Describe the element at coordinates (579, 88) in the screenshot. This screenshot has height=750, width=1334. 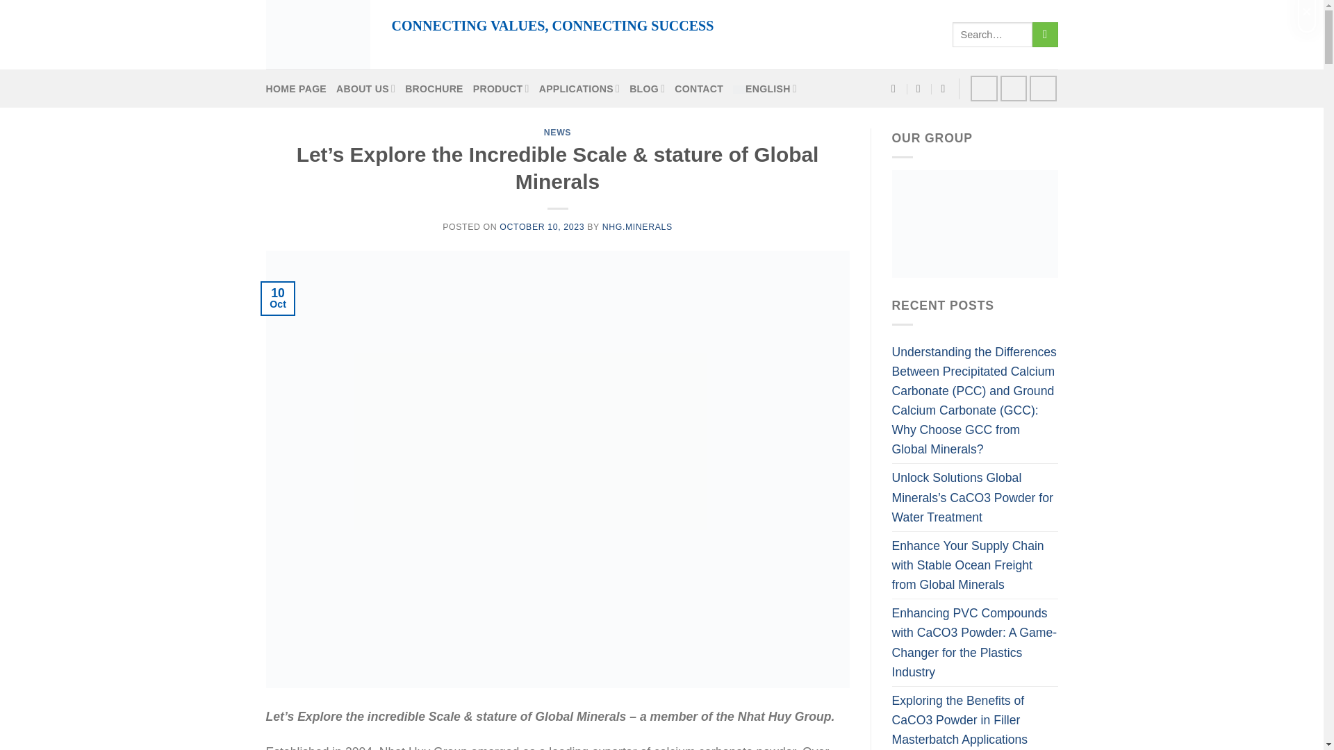
I see `APPLICATIONS` at that location.